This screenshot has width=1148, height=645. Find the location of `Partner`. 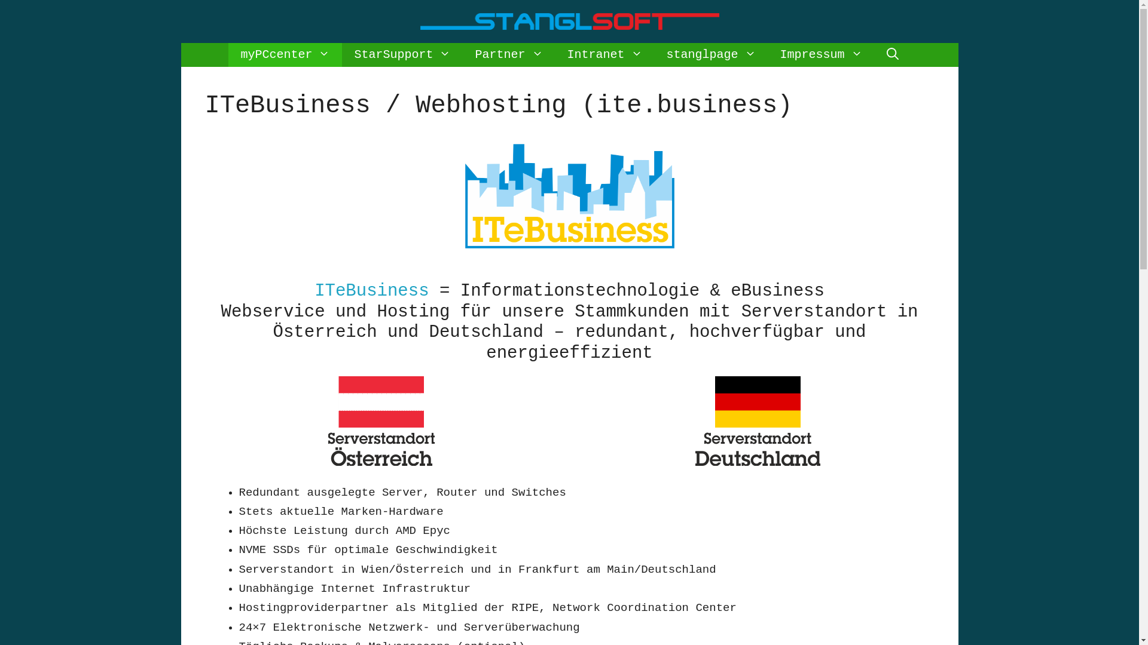

Partner is located at coordinates (509, 55).